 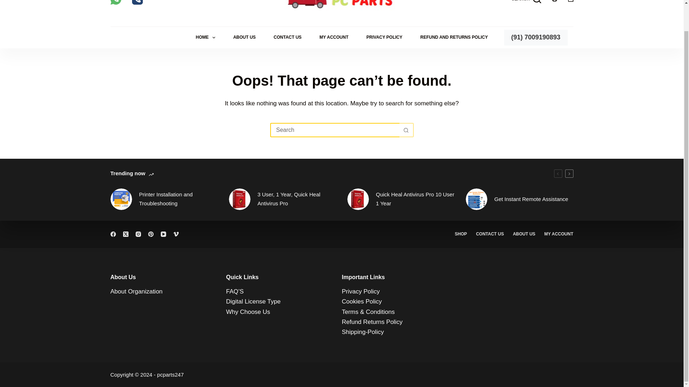 I want to click on Search for..., so click(x=334, y=130).